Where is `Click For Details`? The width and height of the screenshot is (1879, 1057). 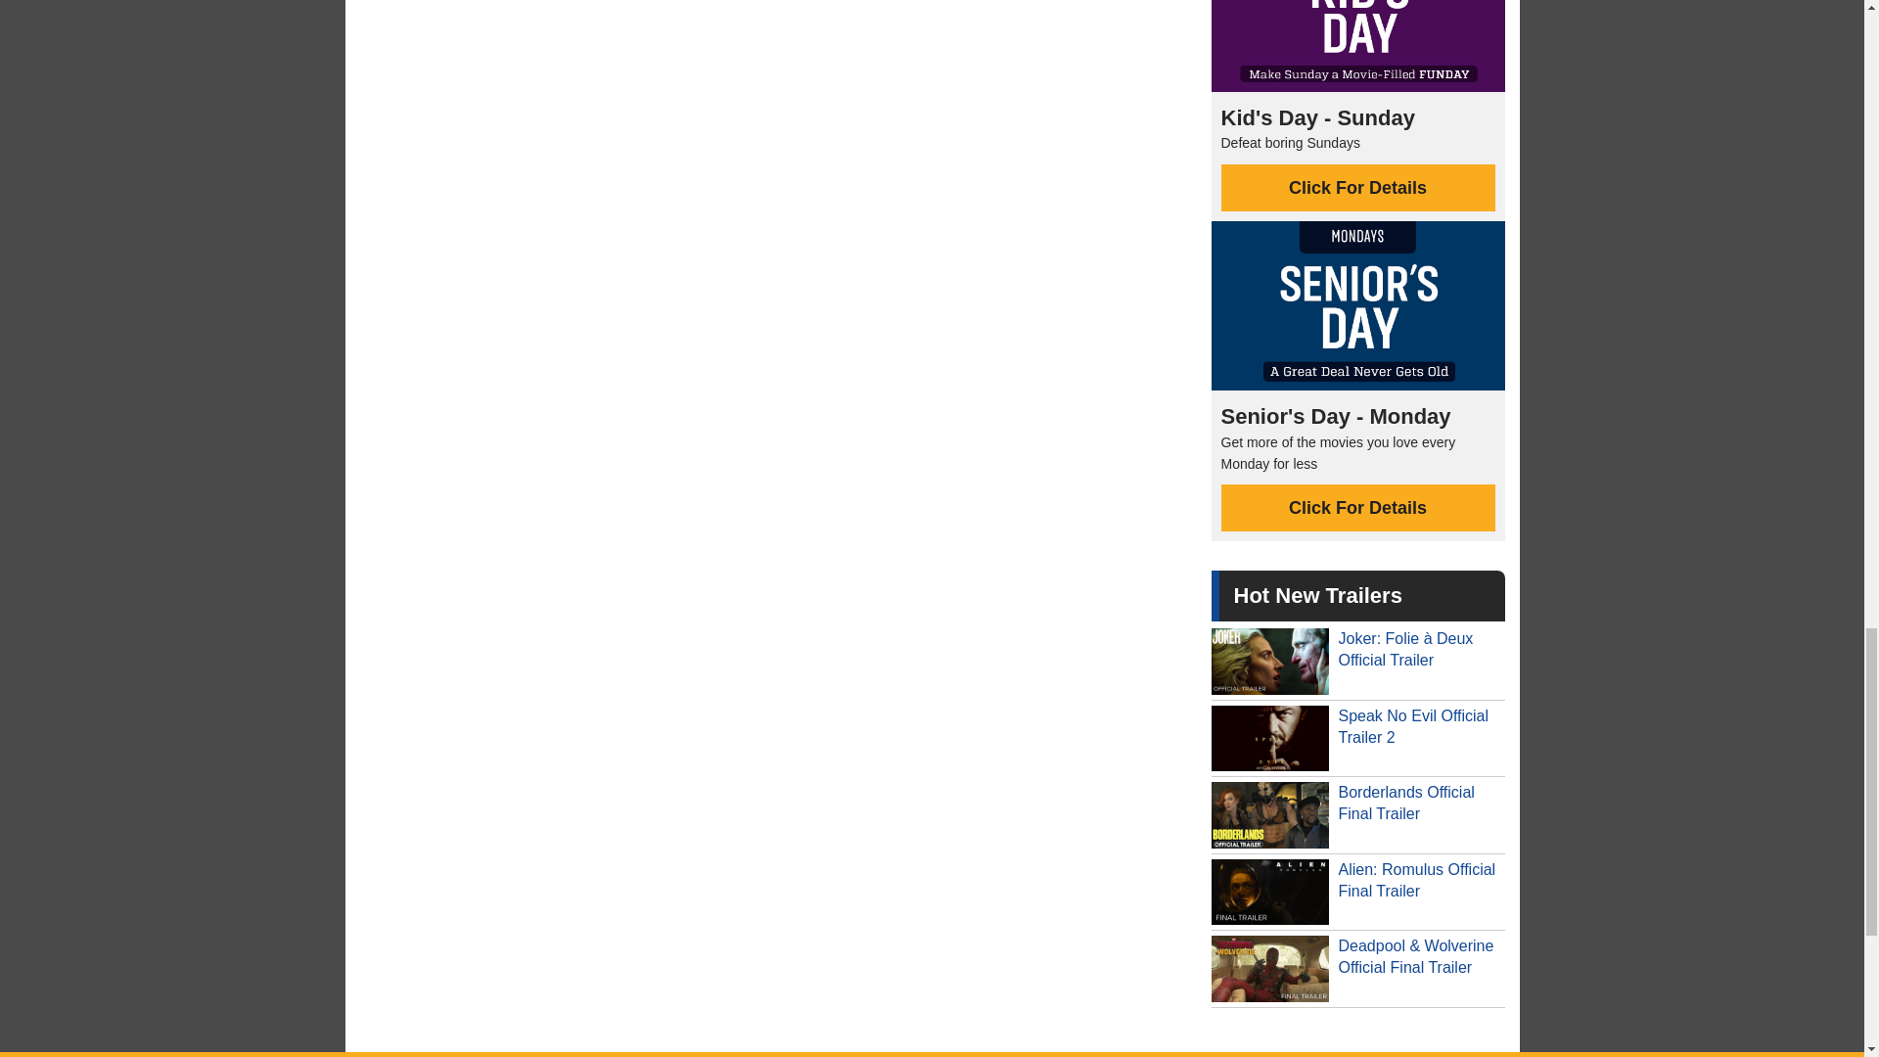 Click For Details is located at coordinates (1358, 507).